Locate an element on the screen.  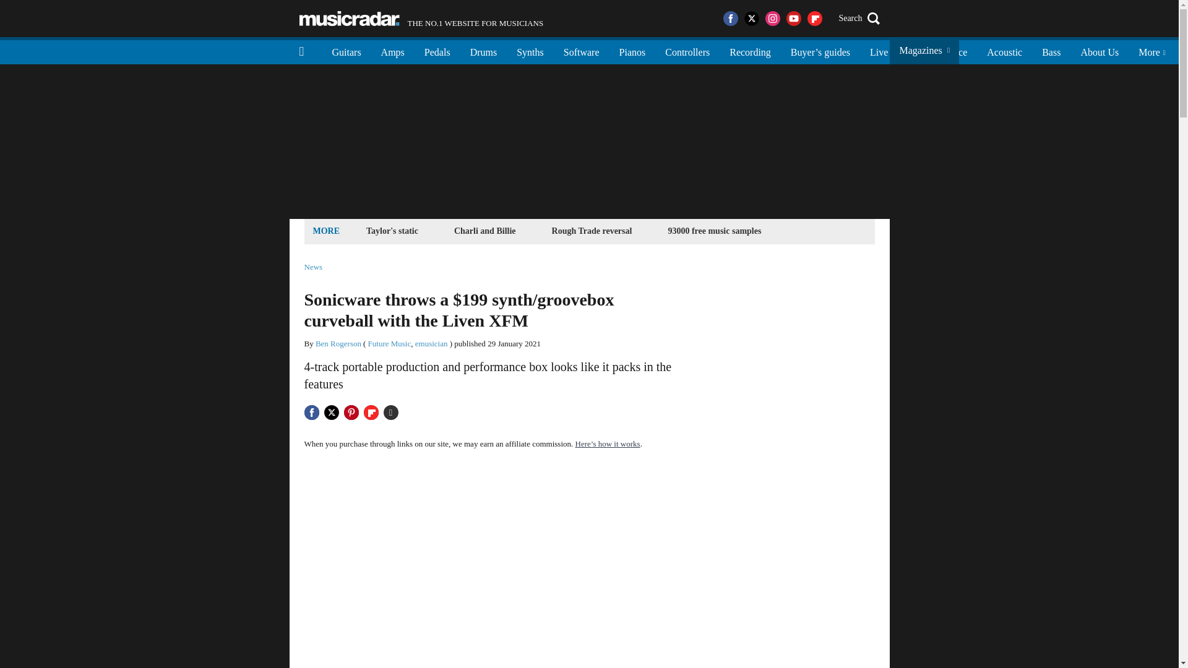
Pianos is located at coordinates (632, 51).